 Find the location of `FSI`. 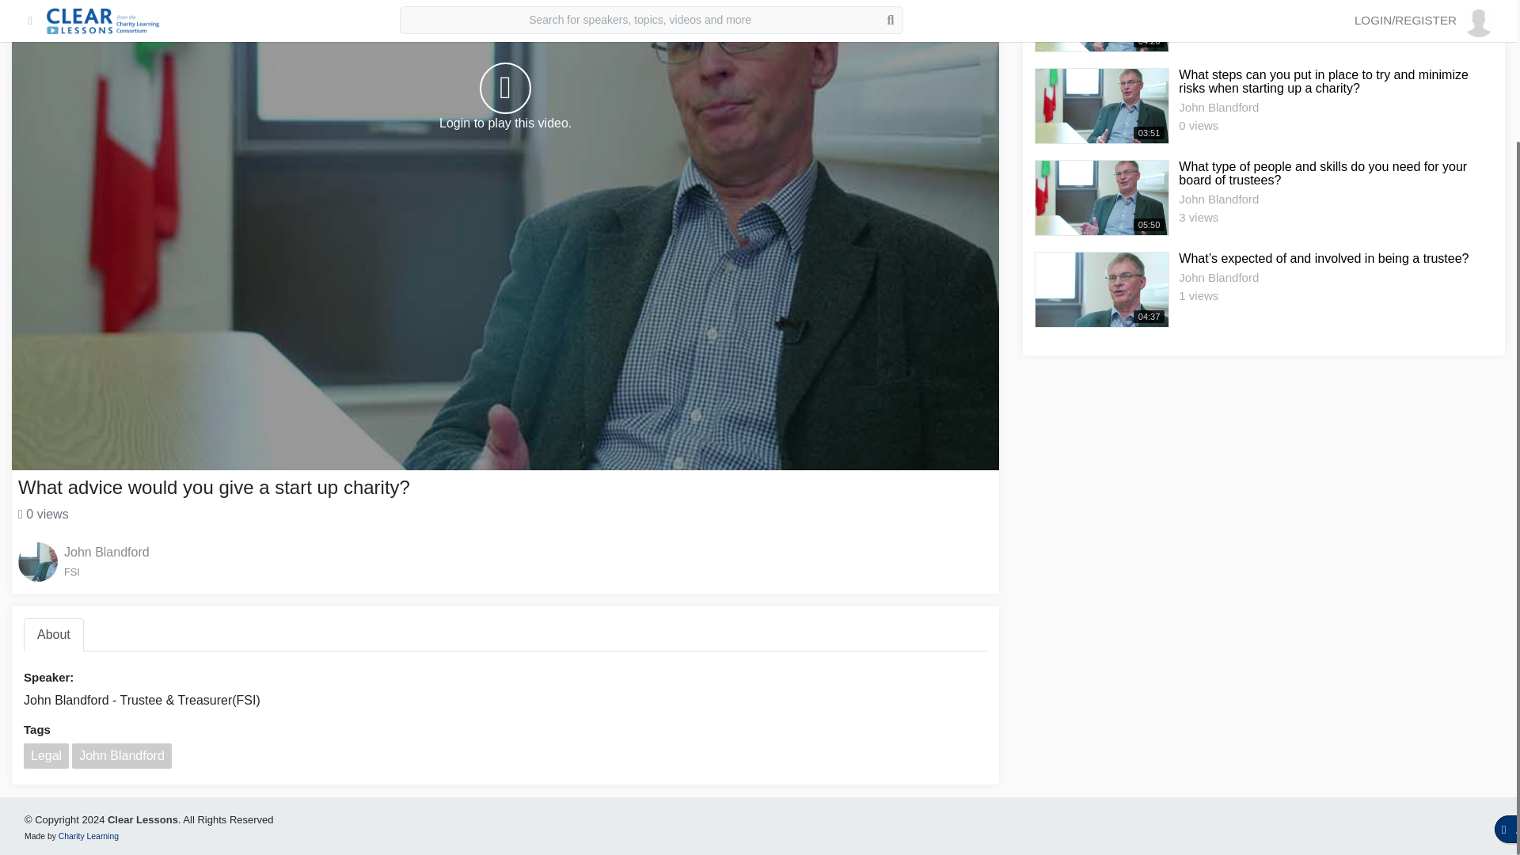

FSI is located at coordinates (106, 572).